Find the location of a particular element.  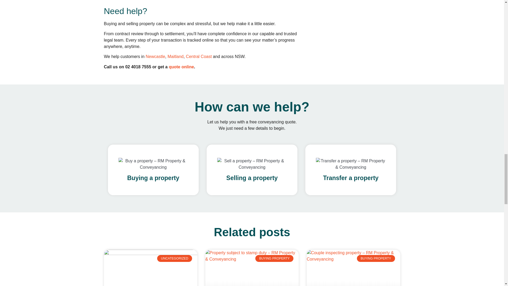

4Asset 7 is located at coordinates (351, 164).